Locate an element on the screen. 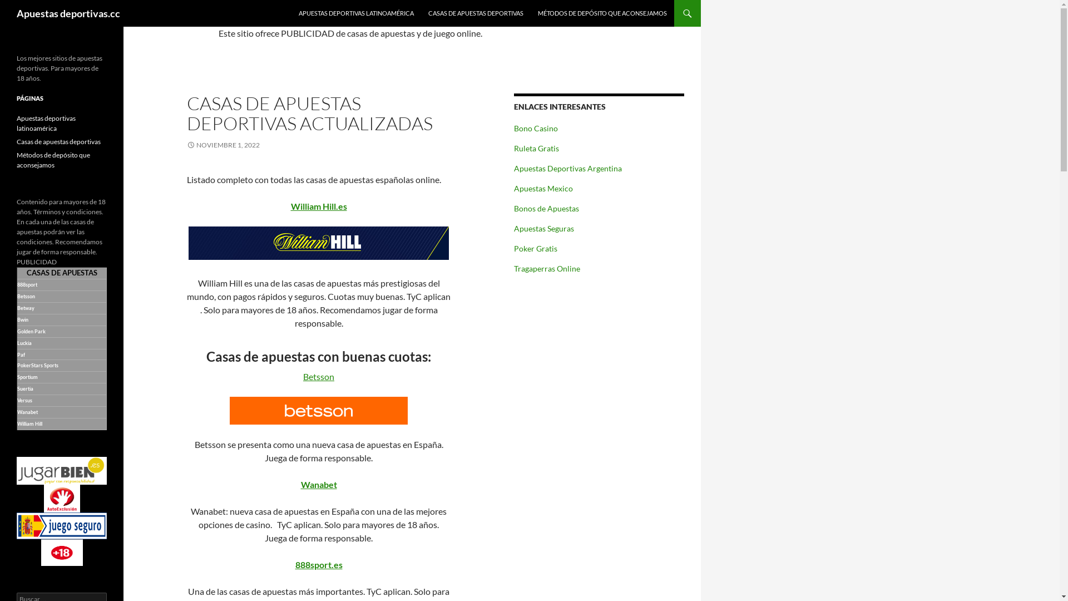  Ruleta Gratis is located at coordinates (536, 148).